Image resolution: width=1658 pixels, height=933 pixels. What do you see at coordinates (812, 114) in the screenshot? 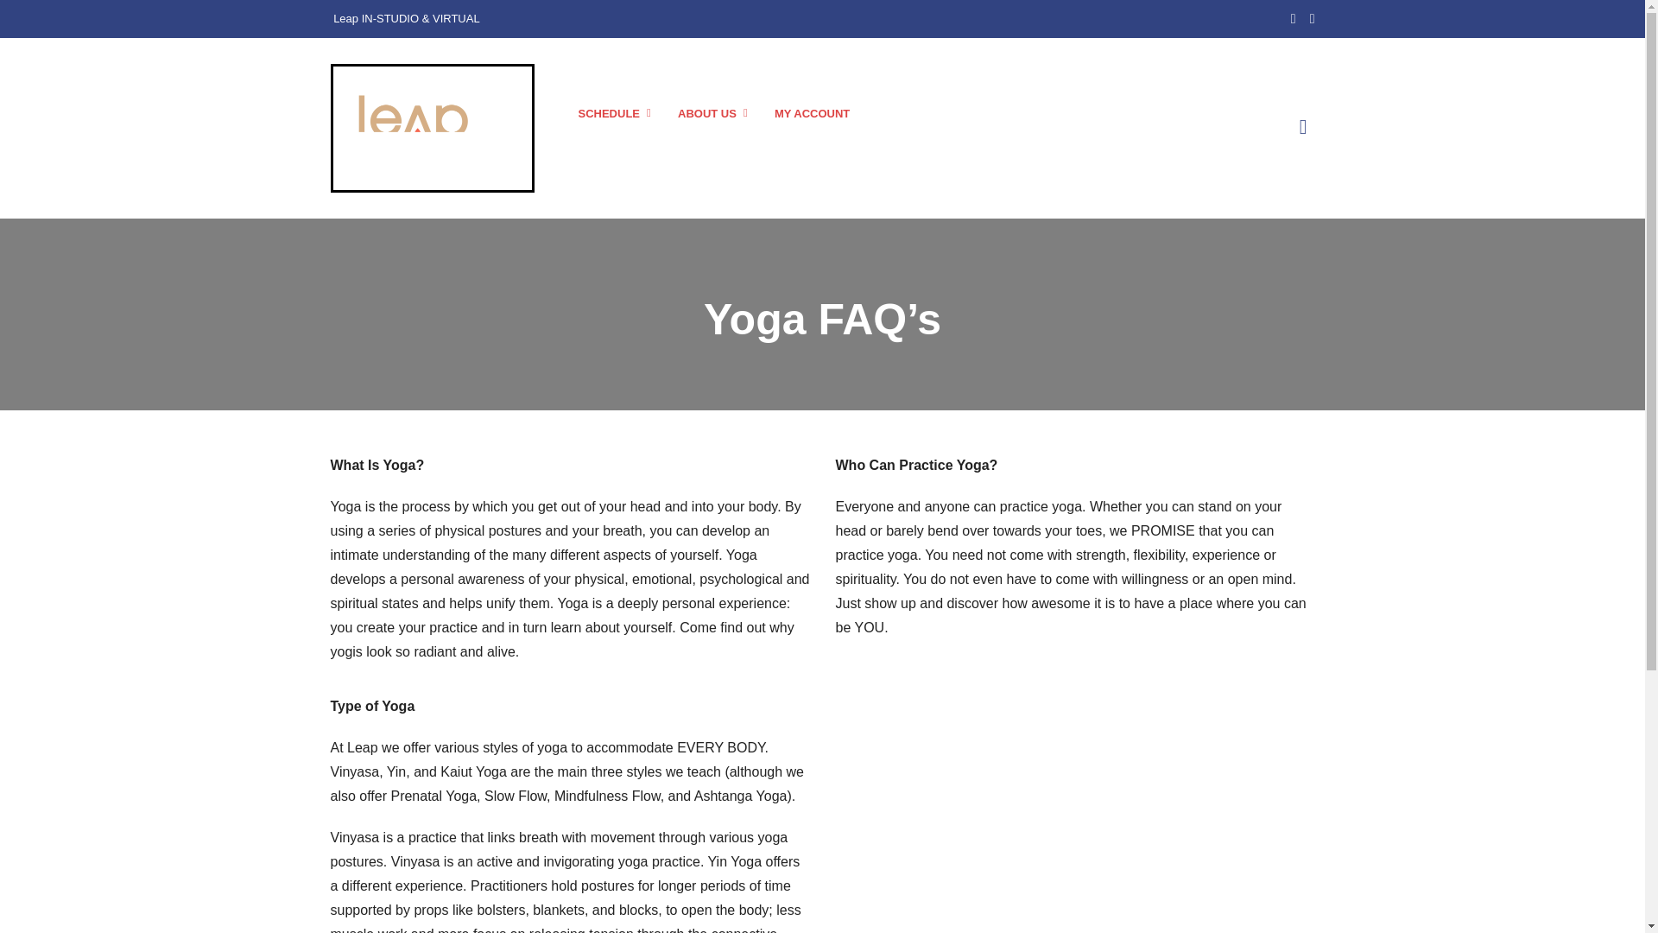
I see `MY ACCOUNT` at bounding box center [812, 114].